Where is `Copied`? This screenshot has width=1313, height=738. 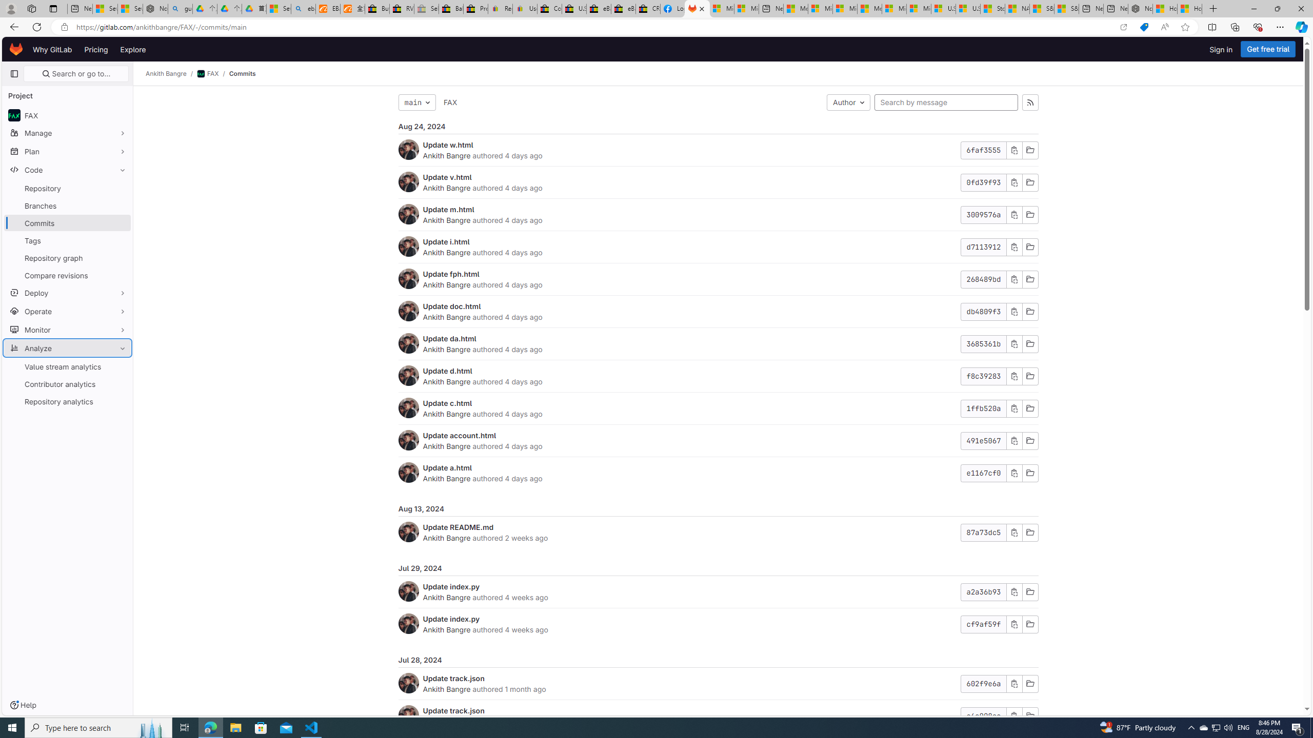 Copied is located at coordinates (1014, 343).